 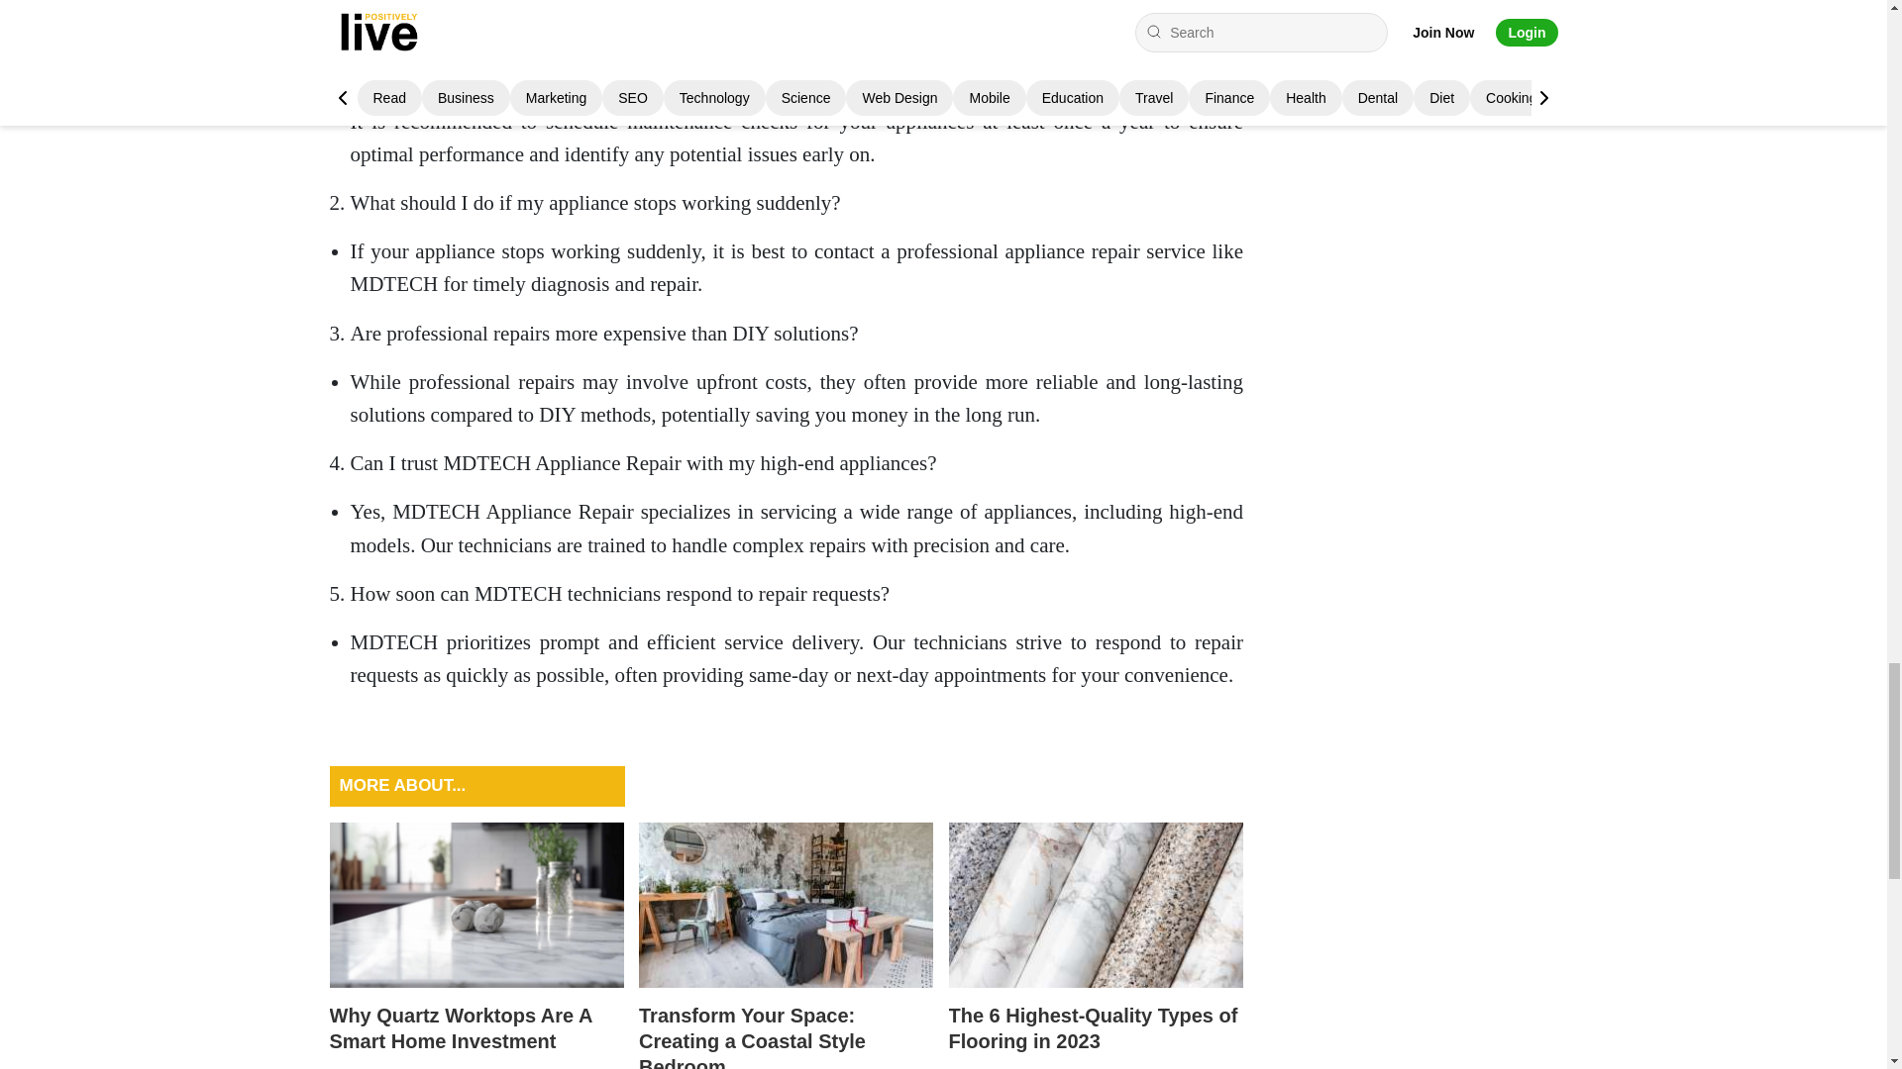 What do you see at coordinates (475, 905) in the screenshot?
I see `A Smart Home Investment` at bounding box center [475, 905].